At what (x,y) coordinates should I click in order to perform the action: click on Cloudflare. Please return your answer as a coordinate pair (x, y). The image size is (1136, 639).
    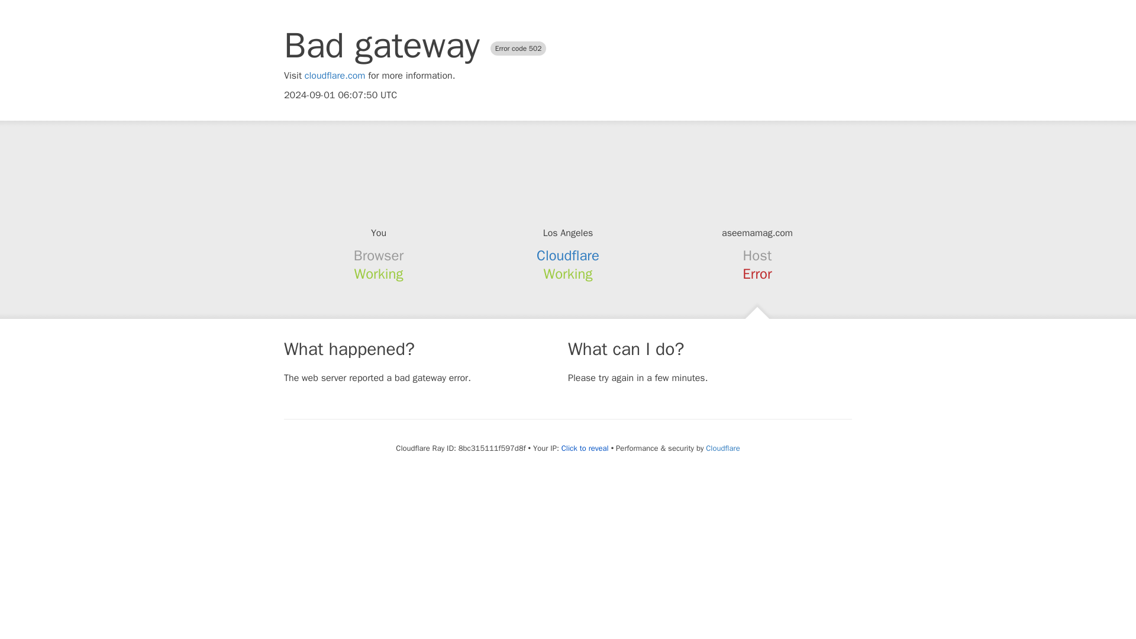
    Looking at the image, I should click on (568, 256).